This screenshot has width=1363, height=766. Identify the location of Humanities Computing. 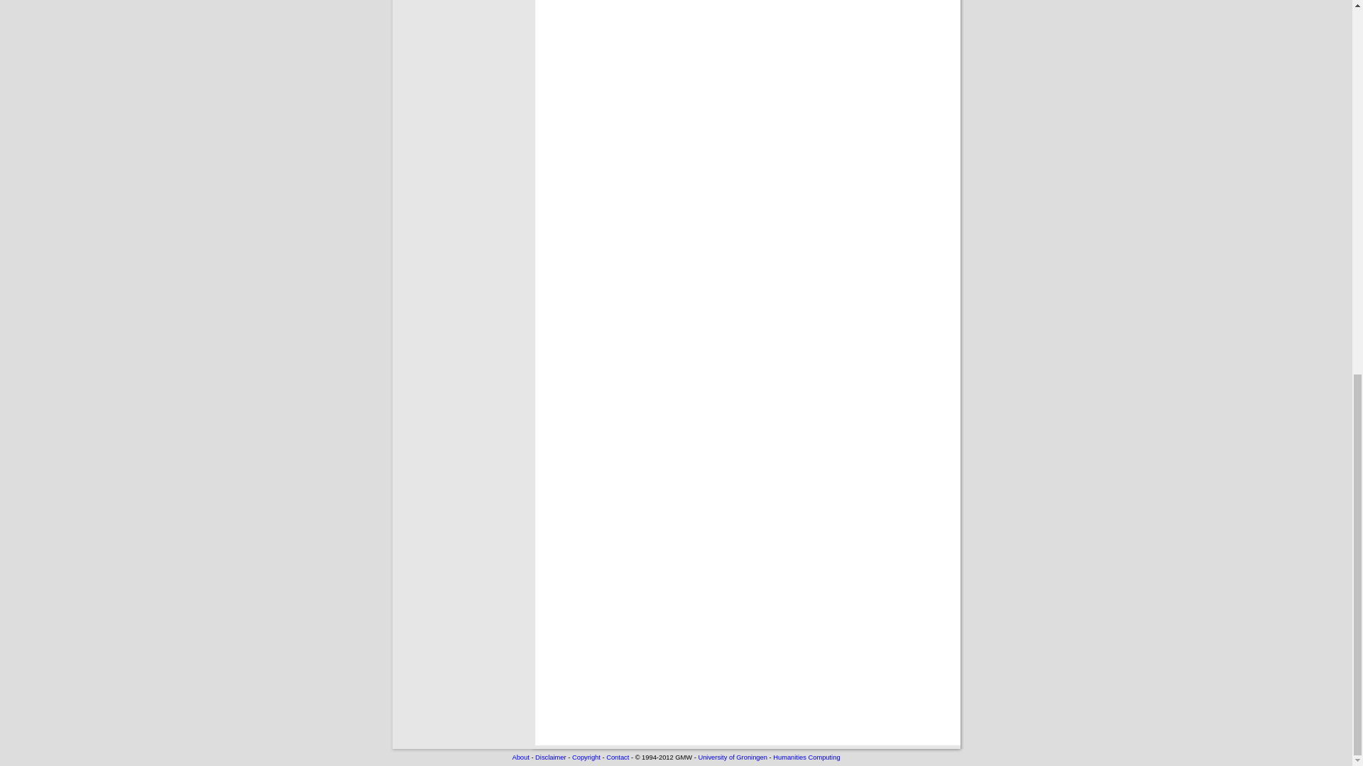
(806, 757).